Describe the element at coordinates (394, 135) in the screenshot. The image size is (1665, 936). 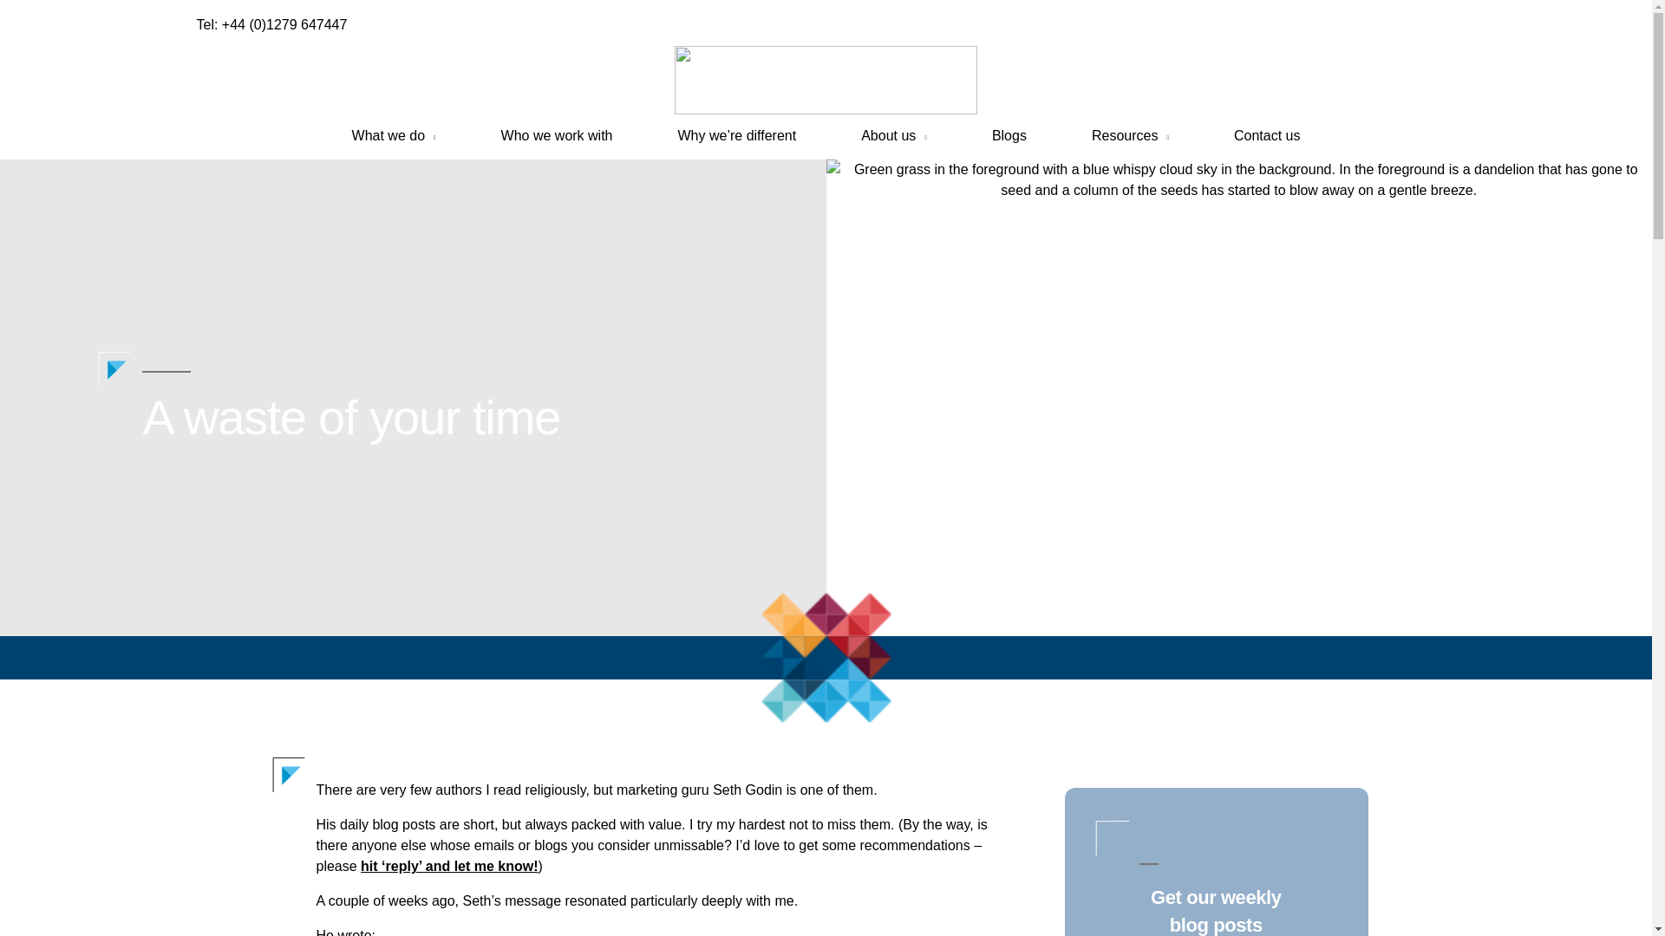
I see `What we do` at that location.